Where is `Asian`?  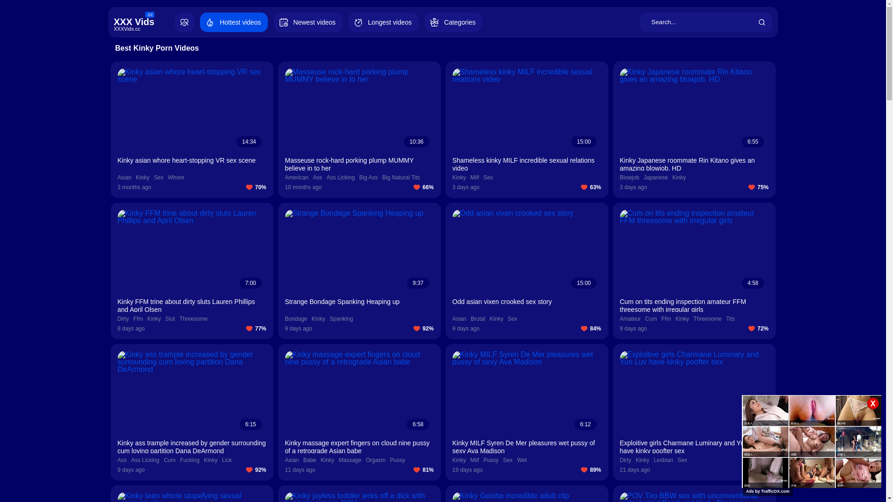 Asian is located at coordinates (292, 460).